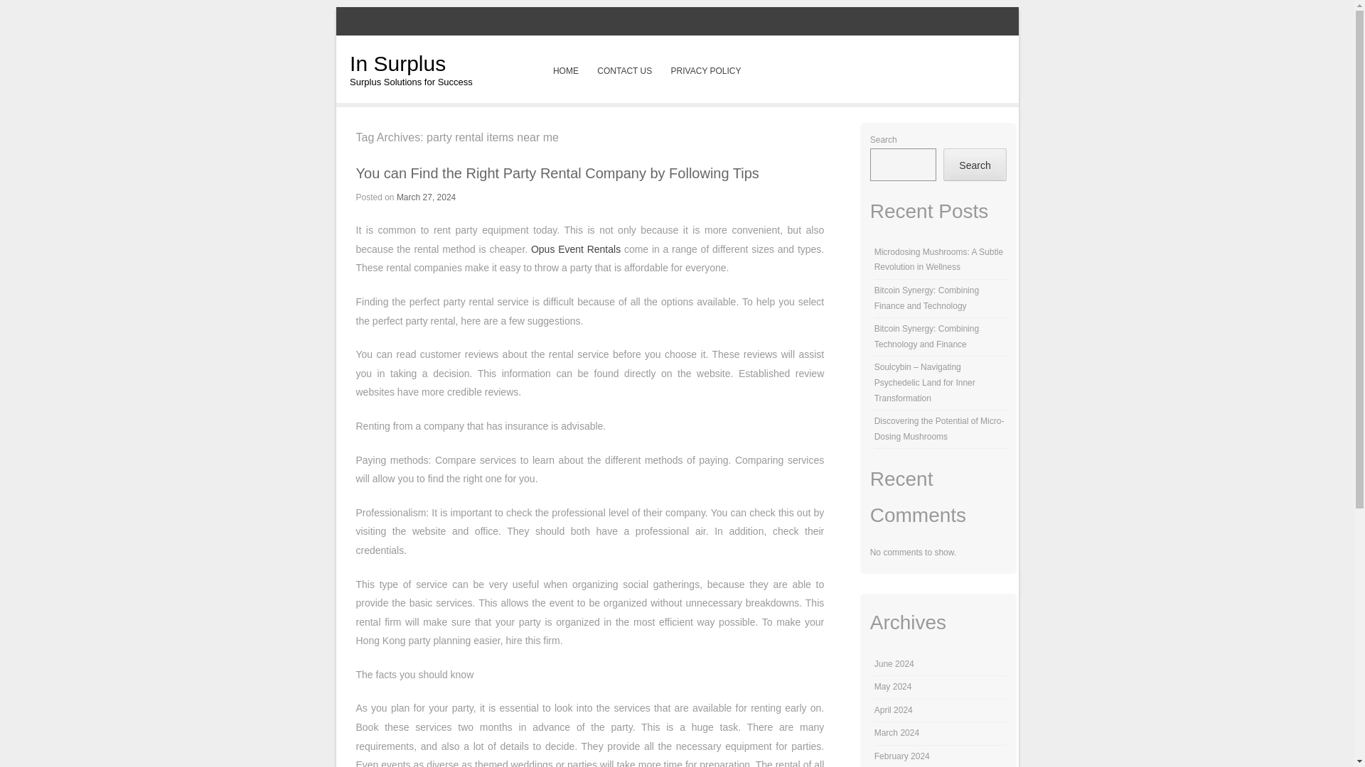  What do you see at coordinates (901, 756) in the screenshot?
I see `February 2024` at bounding box center [901, 756].